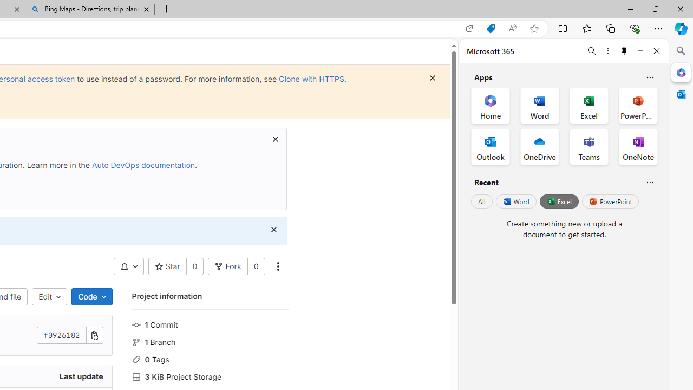 The image size is (693, 390). I want to click on Class: s16 icon gl-mr-3 gl-text-gray-500, so click(136, 377).